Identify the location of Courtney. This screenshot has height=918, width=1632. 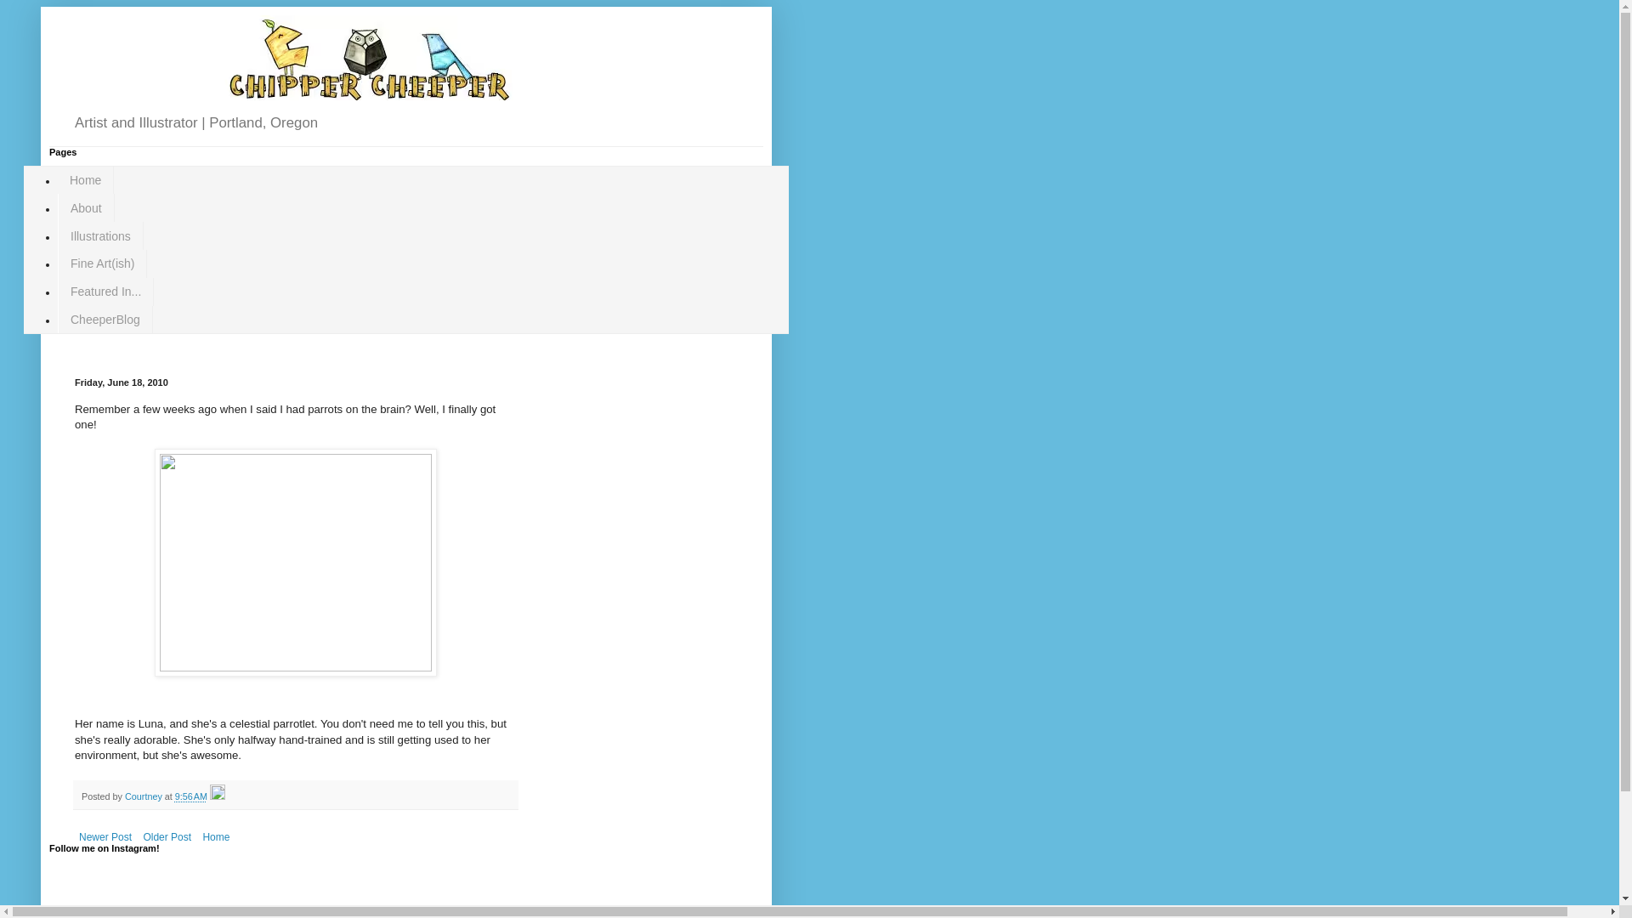
(144, 796).